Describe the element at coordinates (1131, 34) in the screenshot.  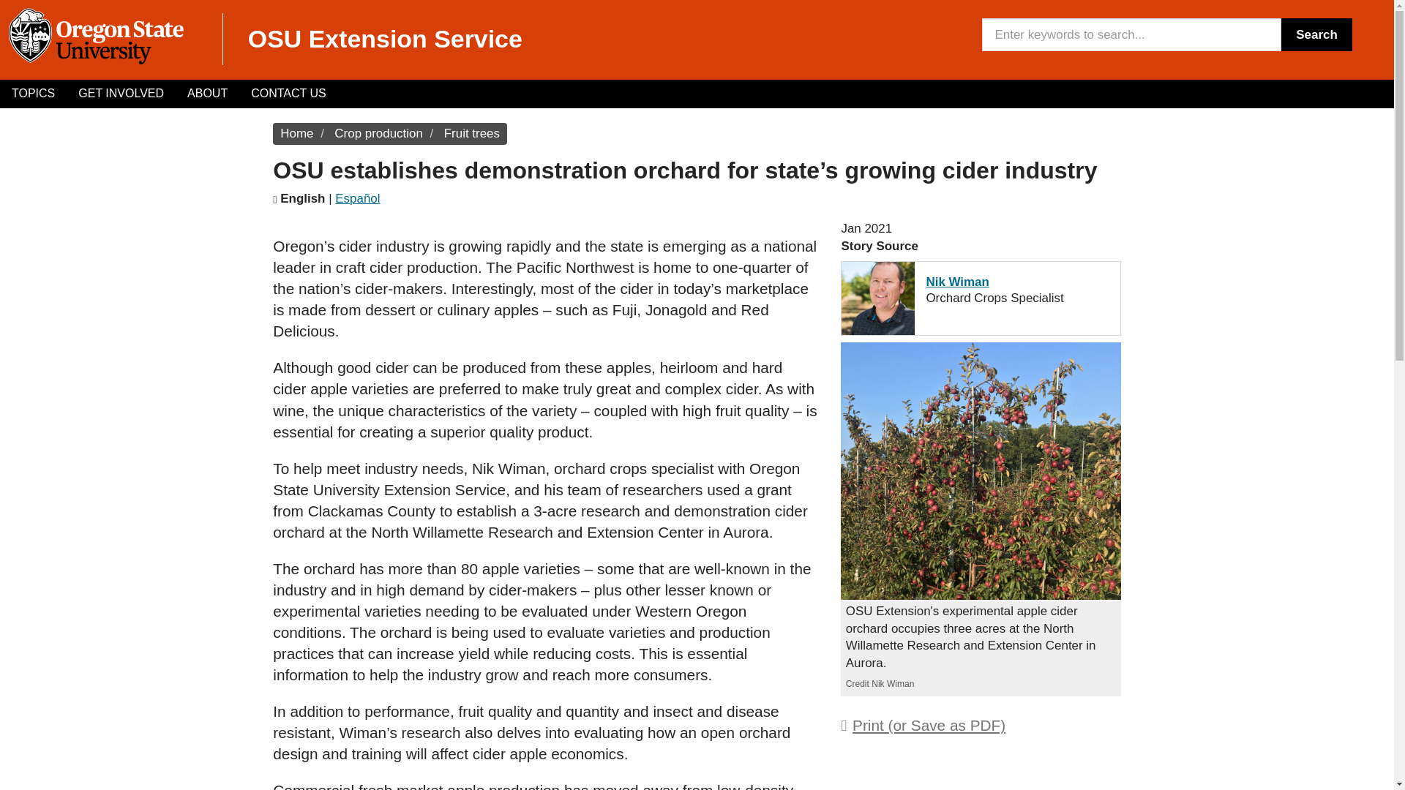
I see `Enter keywords to search` at that location.